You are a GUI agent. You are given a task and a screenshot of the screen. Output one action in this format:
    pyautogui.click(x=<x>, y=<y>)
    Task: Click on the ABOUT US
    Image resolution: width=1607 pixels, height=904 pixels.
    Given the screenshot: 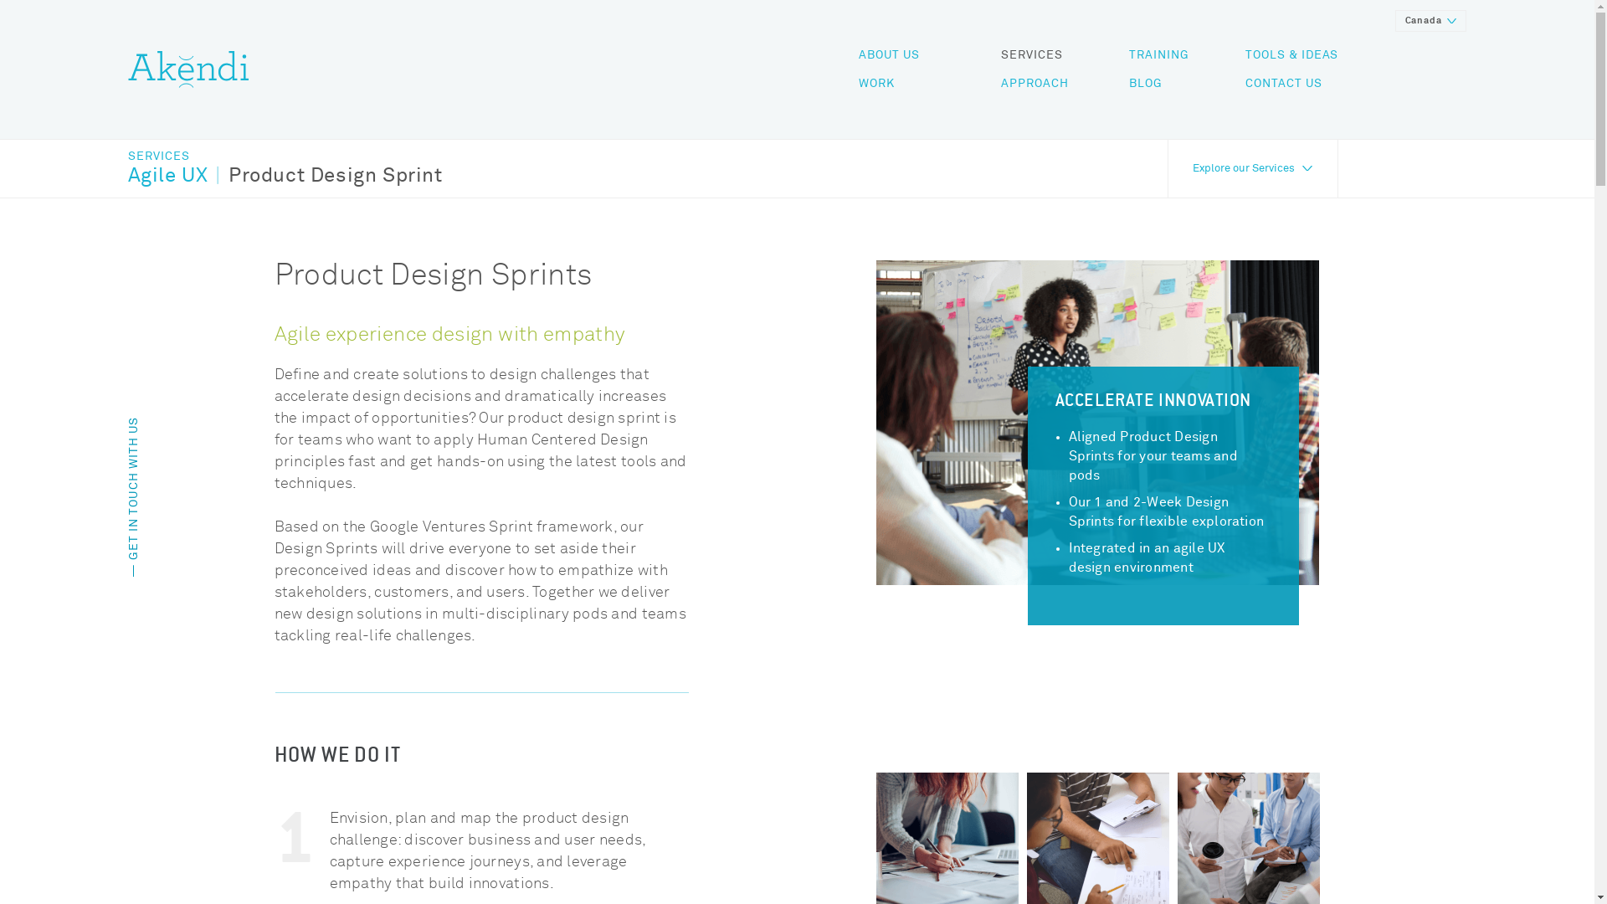 What is the action you would take?
    pyautogui.click(x=889, y=55)
    